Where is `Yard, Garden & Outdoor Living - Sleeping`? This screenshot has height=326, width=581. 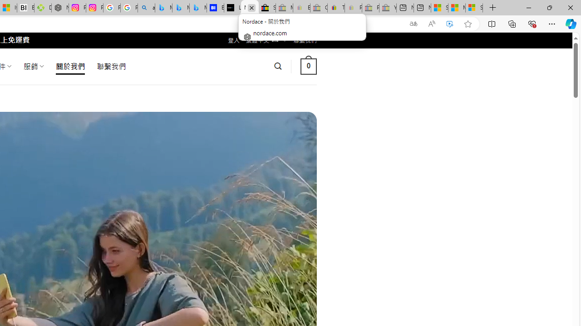 Yard, Garden & Outdoor Living - Sleeping is located at coordinates (388, 8).